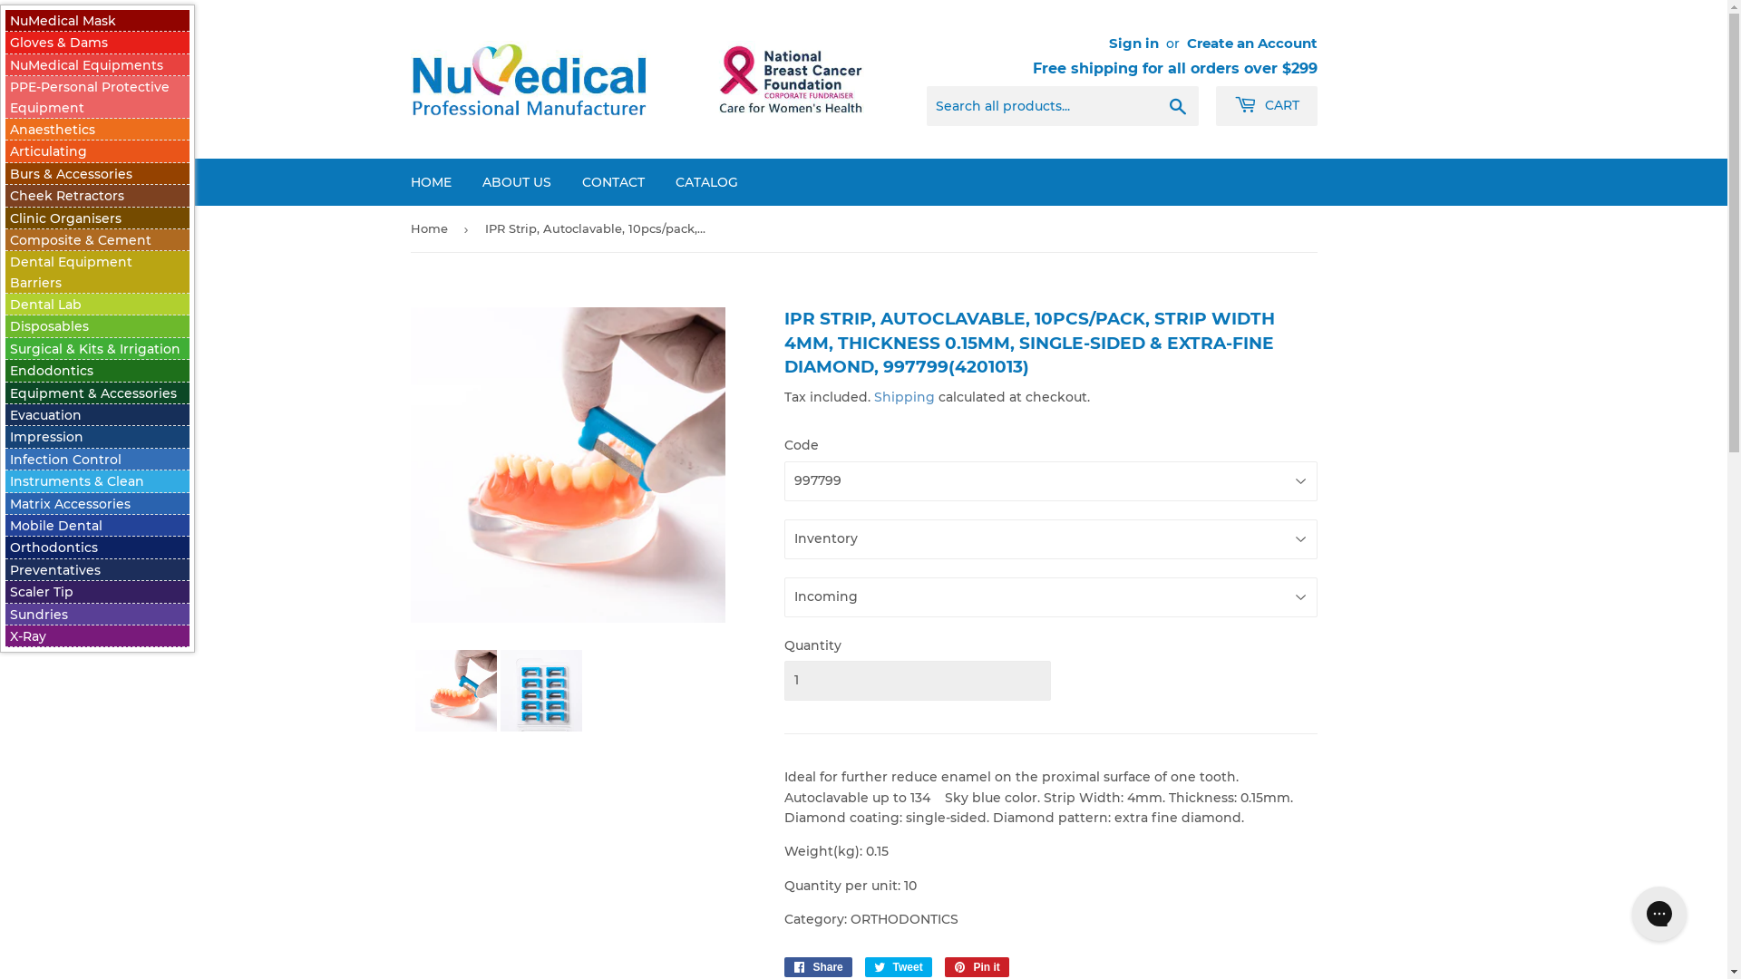 The height and width of the screenshot is (979, 1741). Describe the element at coordinates (47, 437) in the screenshot. I see `Impression` at that location.